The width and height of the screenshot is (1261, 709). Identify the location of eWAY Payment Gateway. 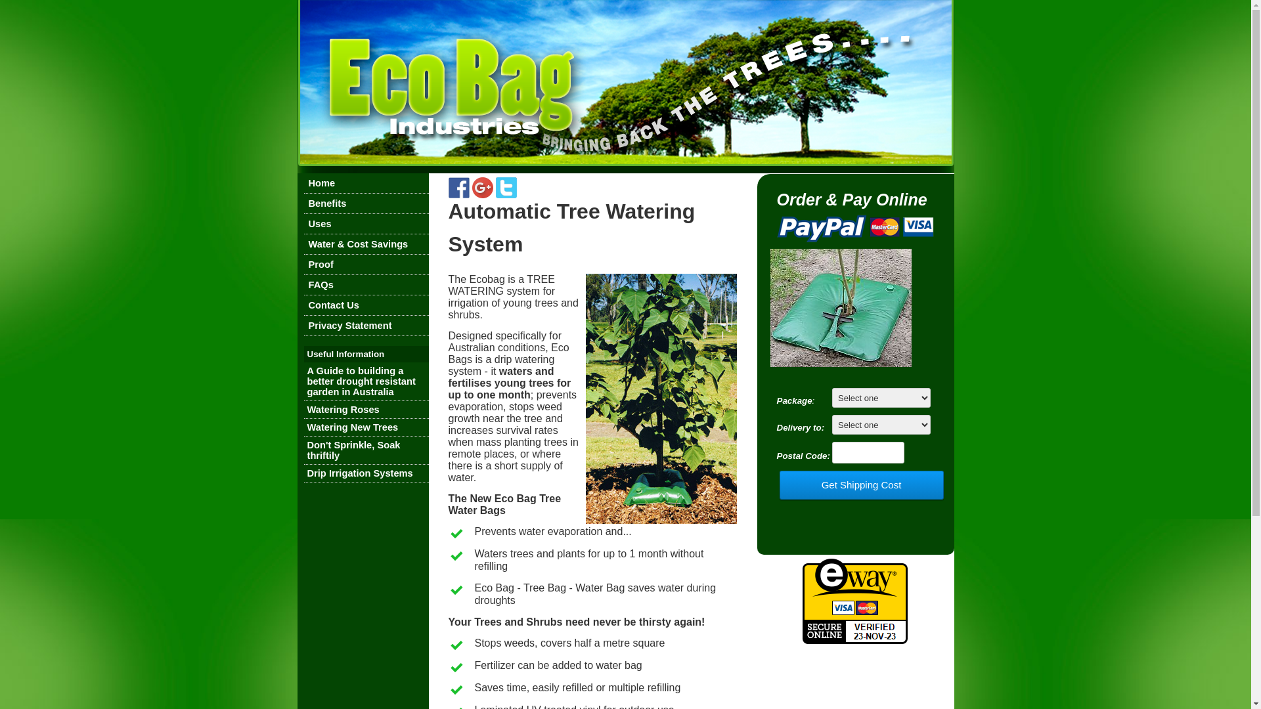
(855, 641).